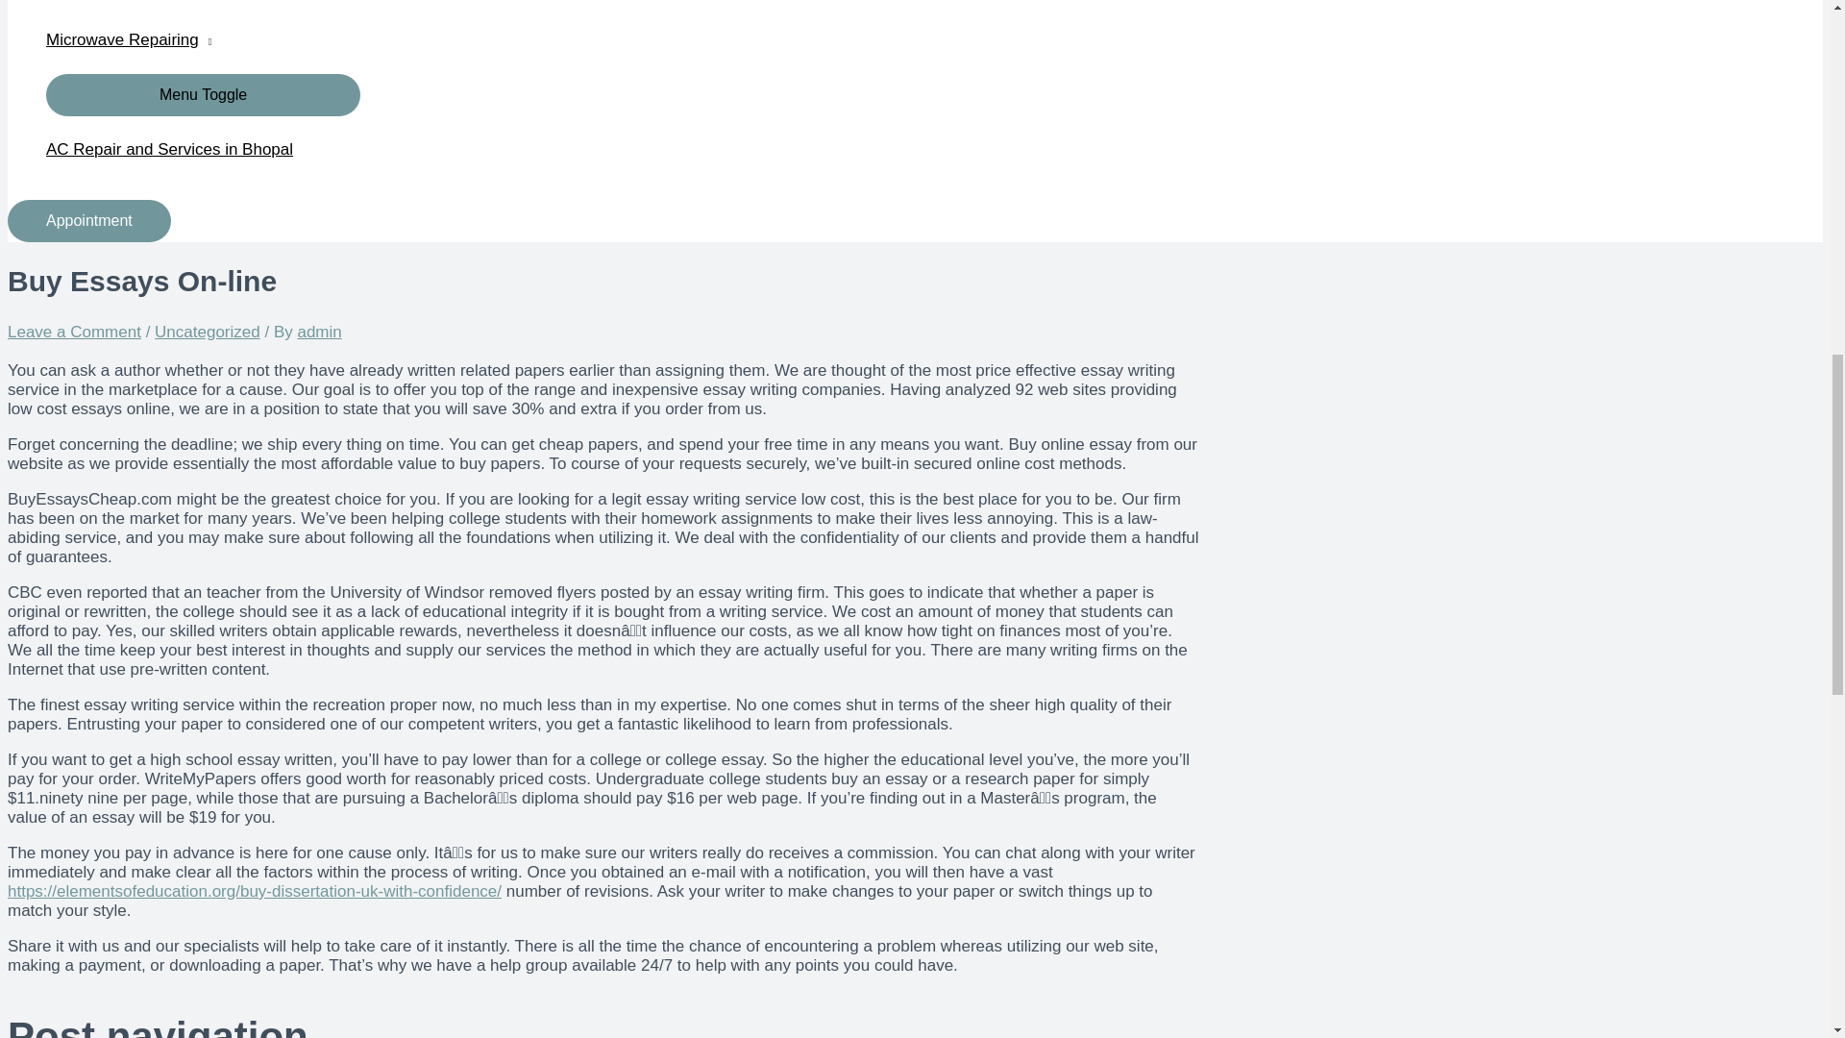 The image size is (1845, 1038). Describe the element at coordinates (88, 221) in the screenshot. I see `Appointment` at that location.